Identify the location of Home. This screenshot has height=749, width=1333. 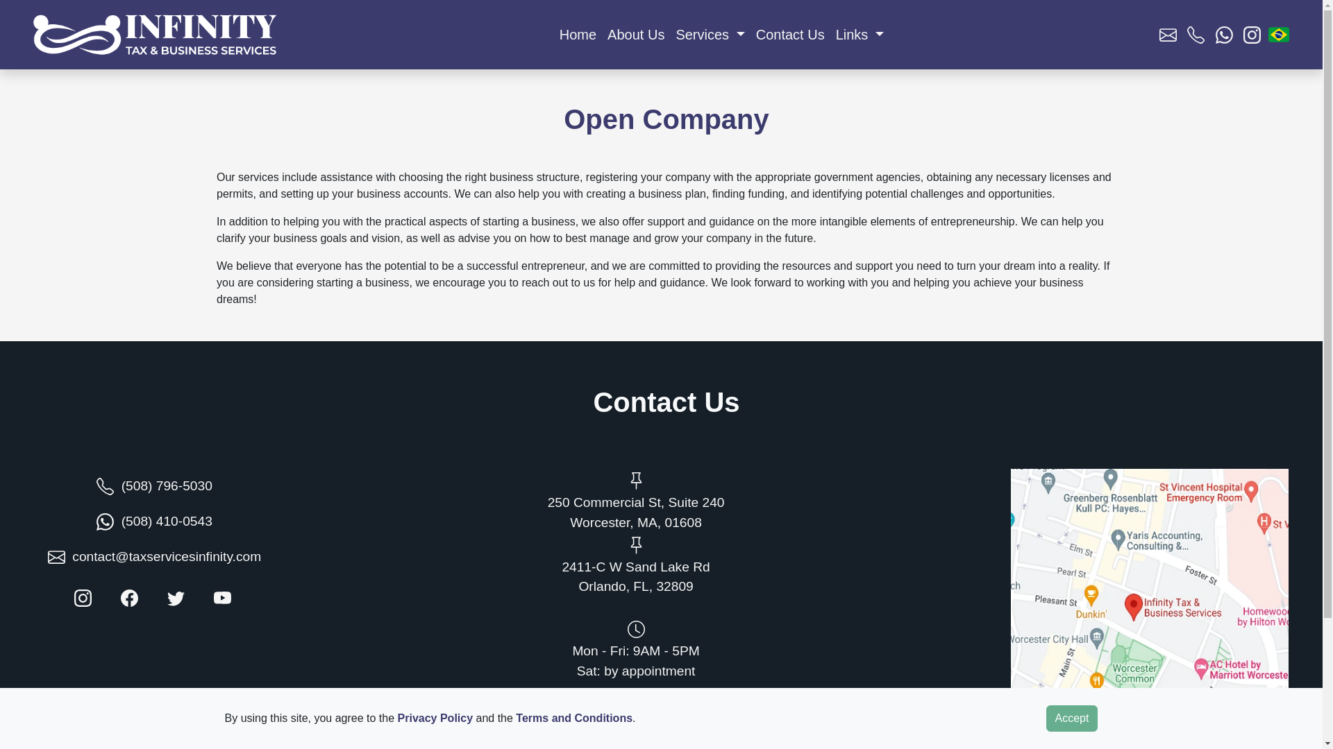
(578, 35).